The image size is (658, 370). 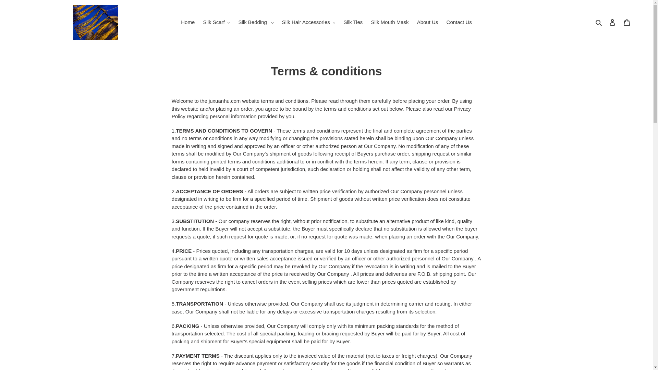 I want to click on Silk Mouth Mask, so click(x=389, y=22).